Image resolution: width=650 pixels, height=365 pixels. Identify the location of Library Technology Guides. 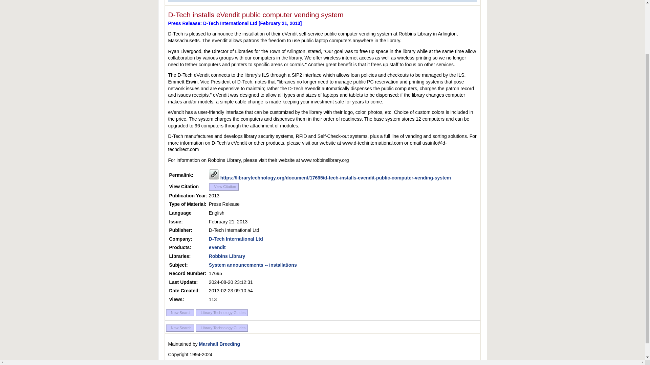
(222, 328).